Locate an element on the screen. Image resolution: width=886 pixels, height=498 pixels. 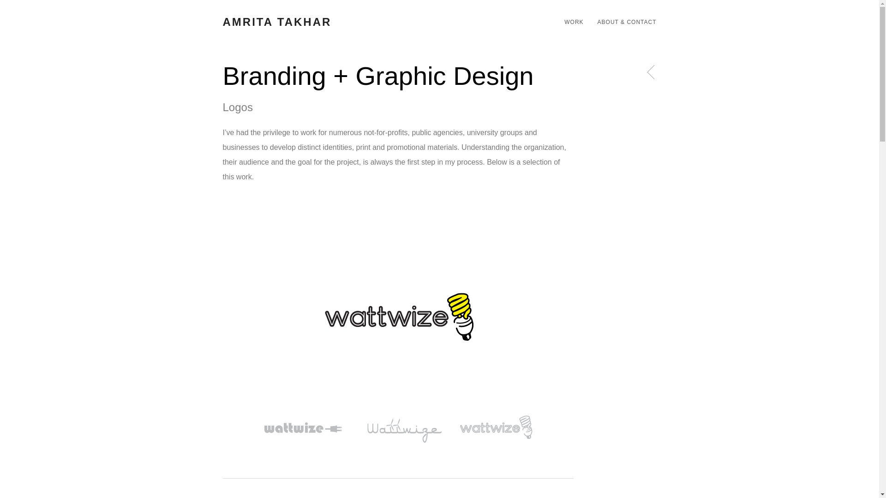
WORK is located at coordinates (570, 22).